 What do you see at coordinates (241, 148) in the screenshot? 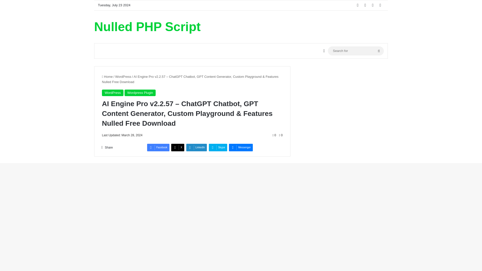
I see `Messenger` at bounding box center [241, 148].